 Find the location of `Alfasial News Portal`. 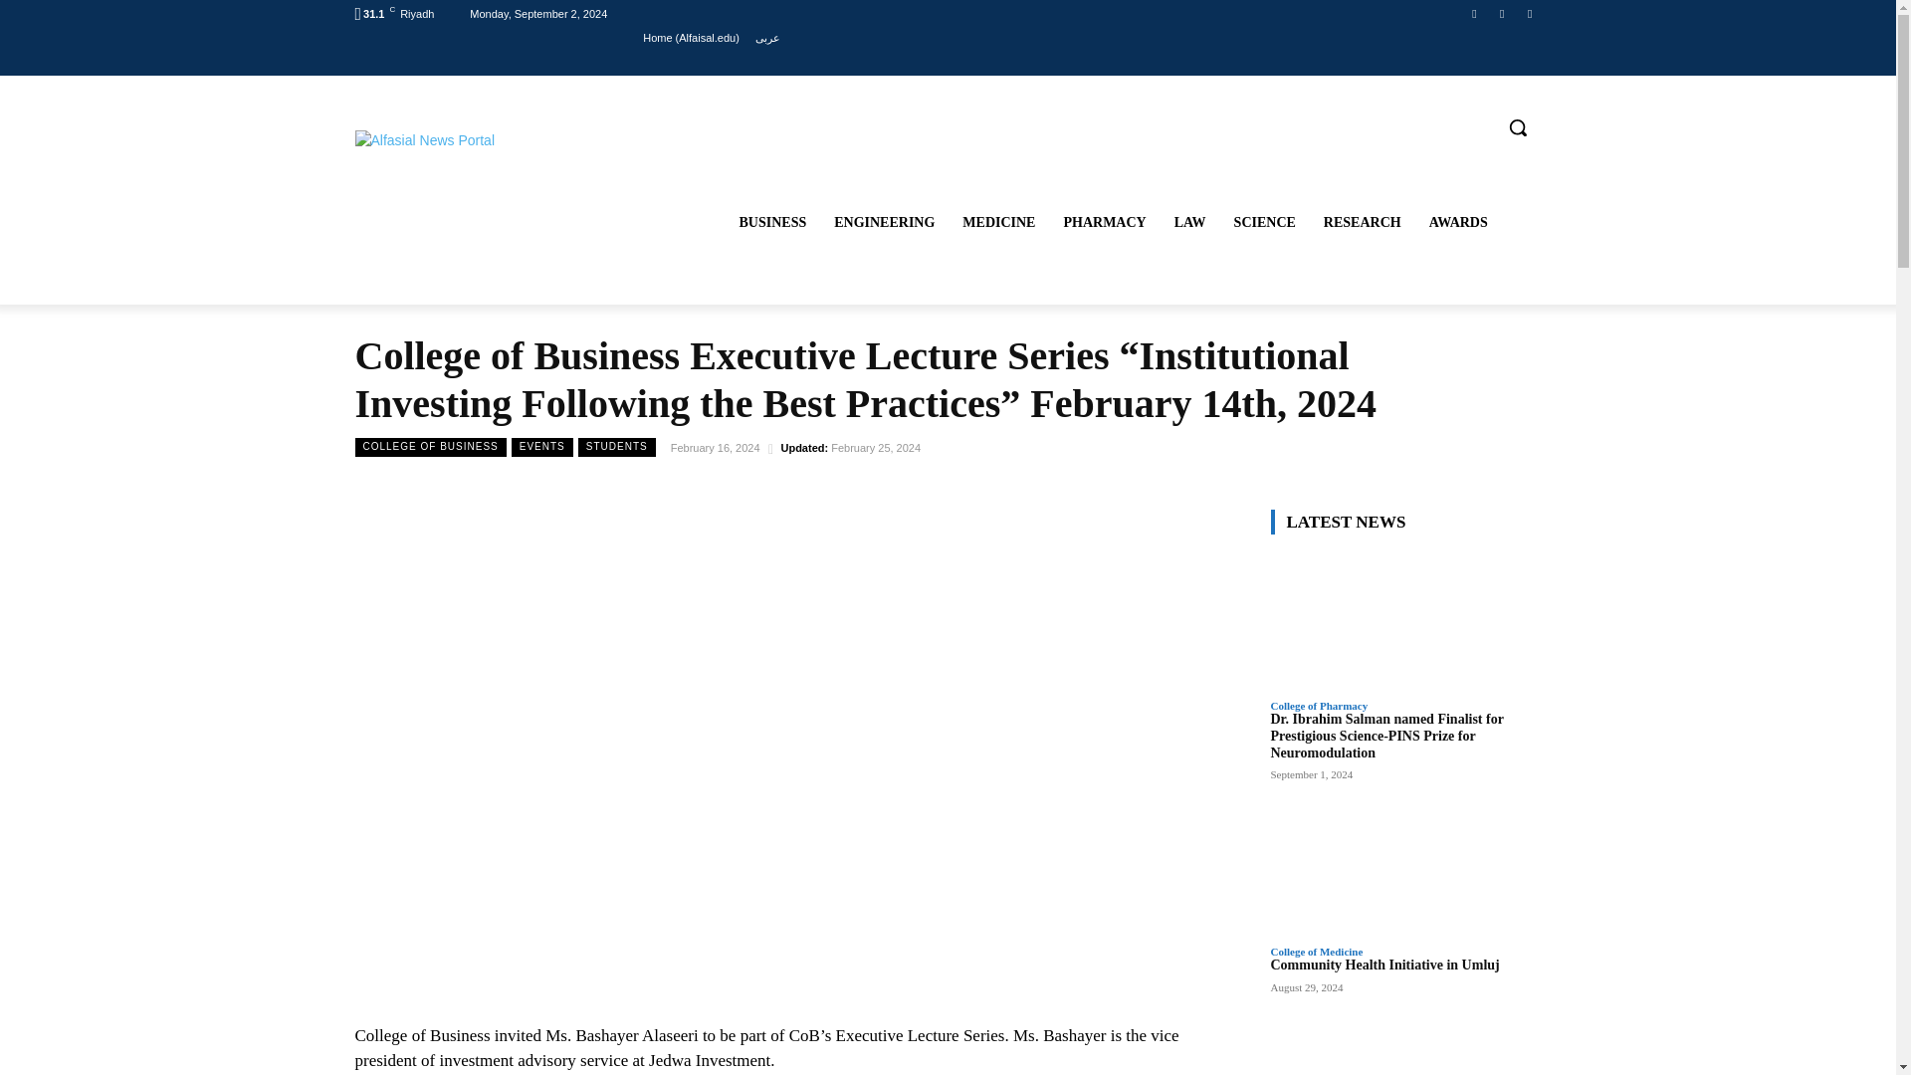

Alfasial News Portal is located at coordinates (476, 175).